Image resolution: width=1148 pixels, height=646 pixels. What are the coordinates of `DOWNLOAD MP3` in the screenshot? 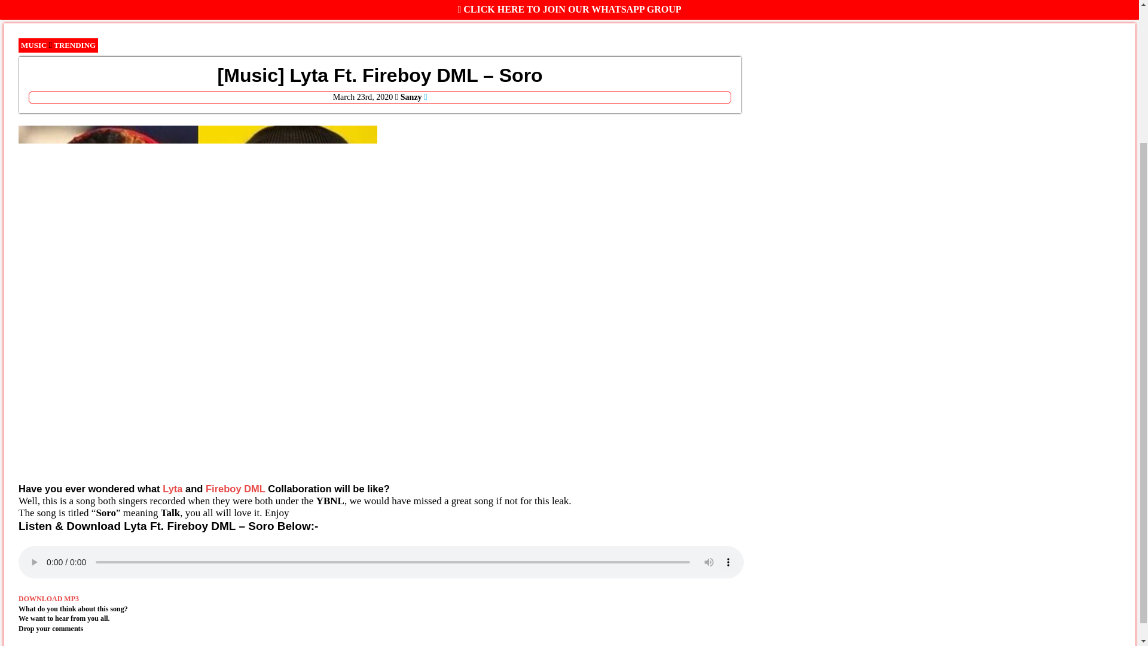 It's located at (48, 598).